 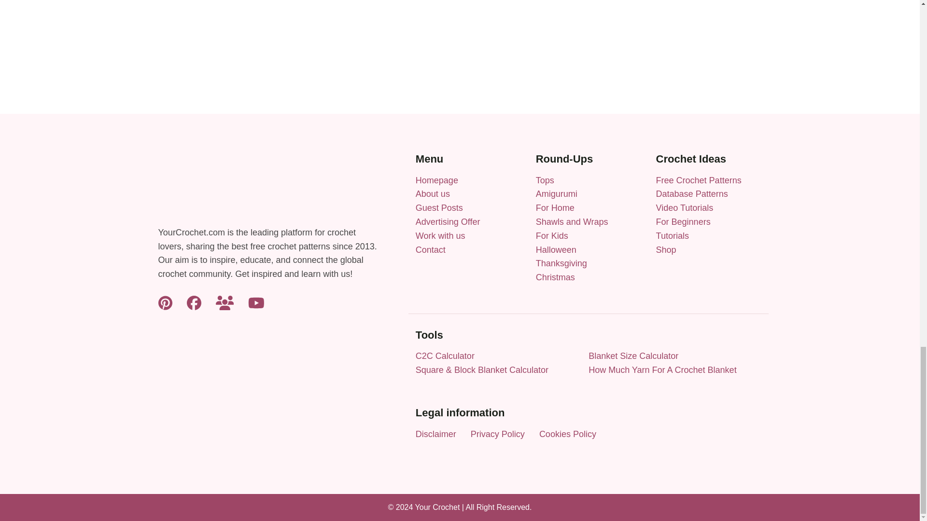 What do you see at coordinates (436, 180) in the screenshot?
I see `Your Crochet` at bounding box center [436, 180].